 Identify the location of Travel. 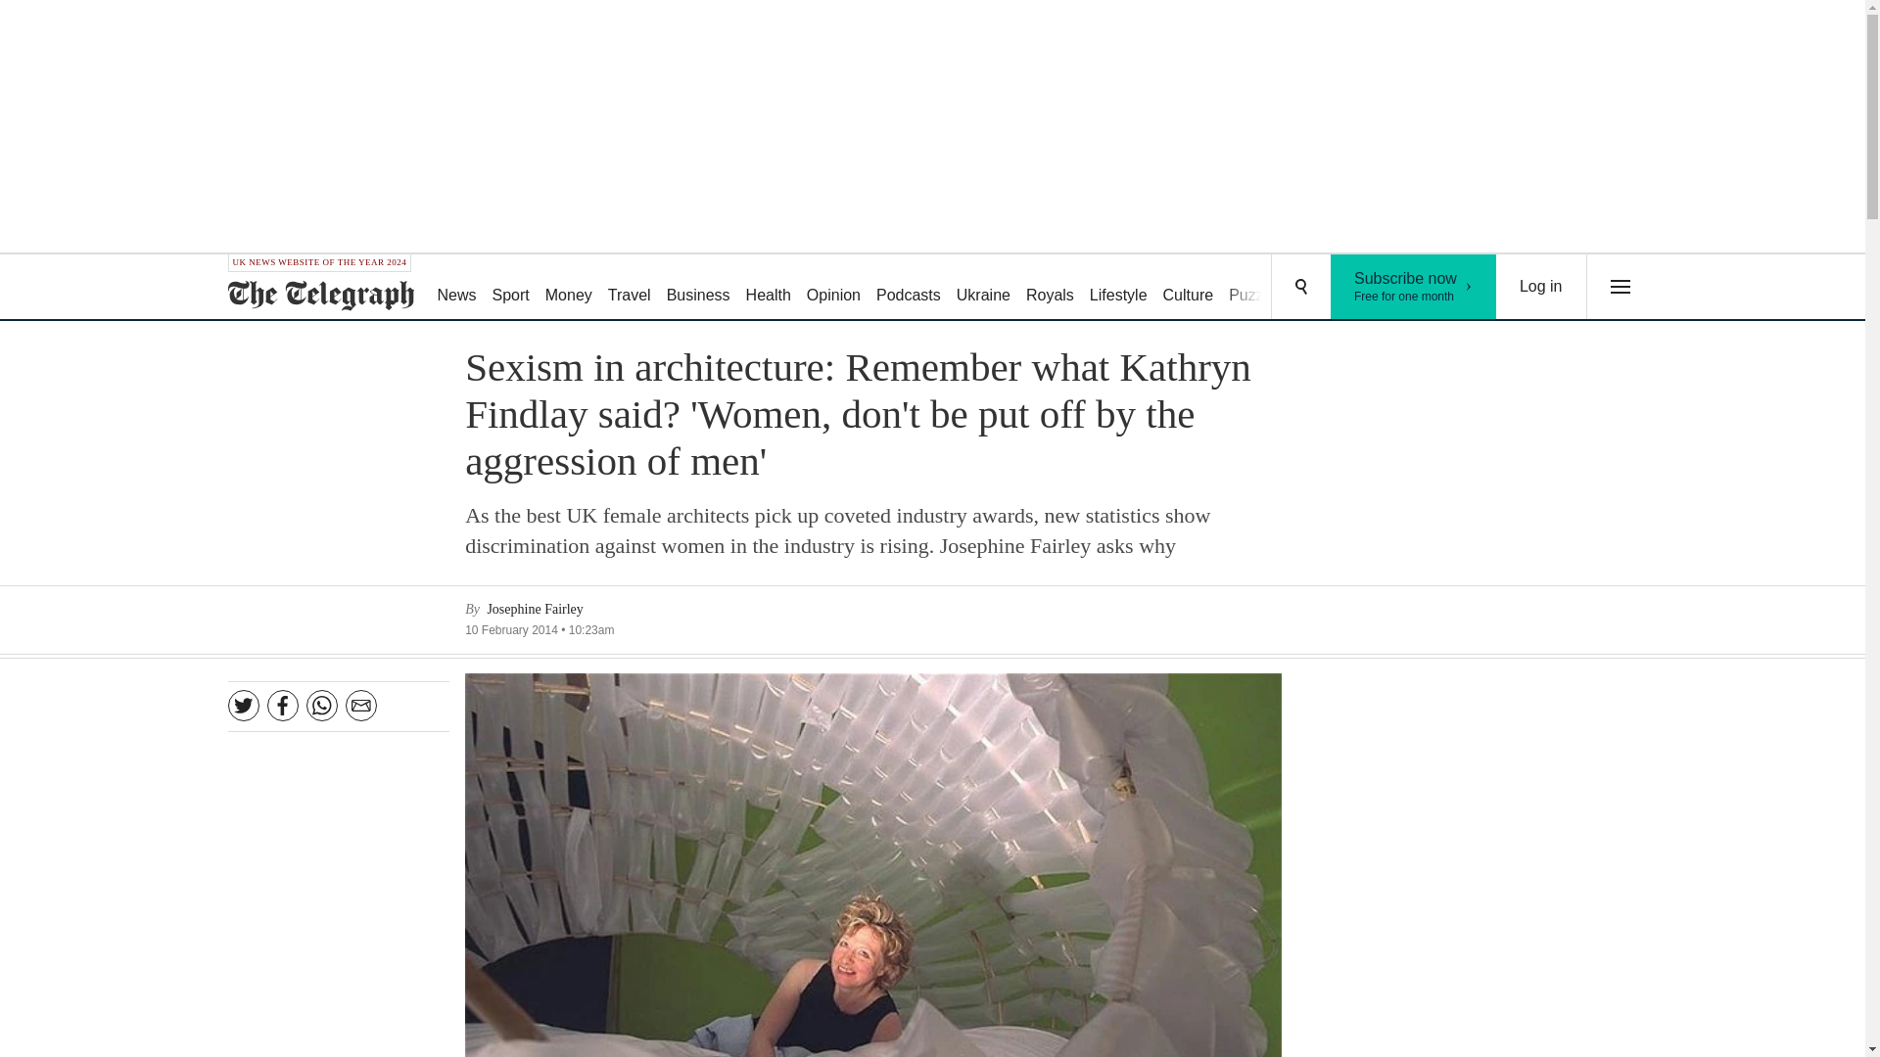
(769, 288).